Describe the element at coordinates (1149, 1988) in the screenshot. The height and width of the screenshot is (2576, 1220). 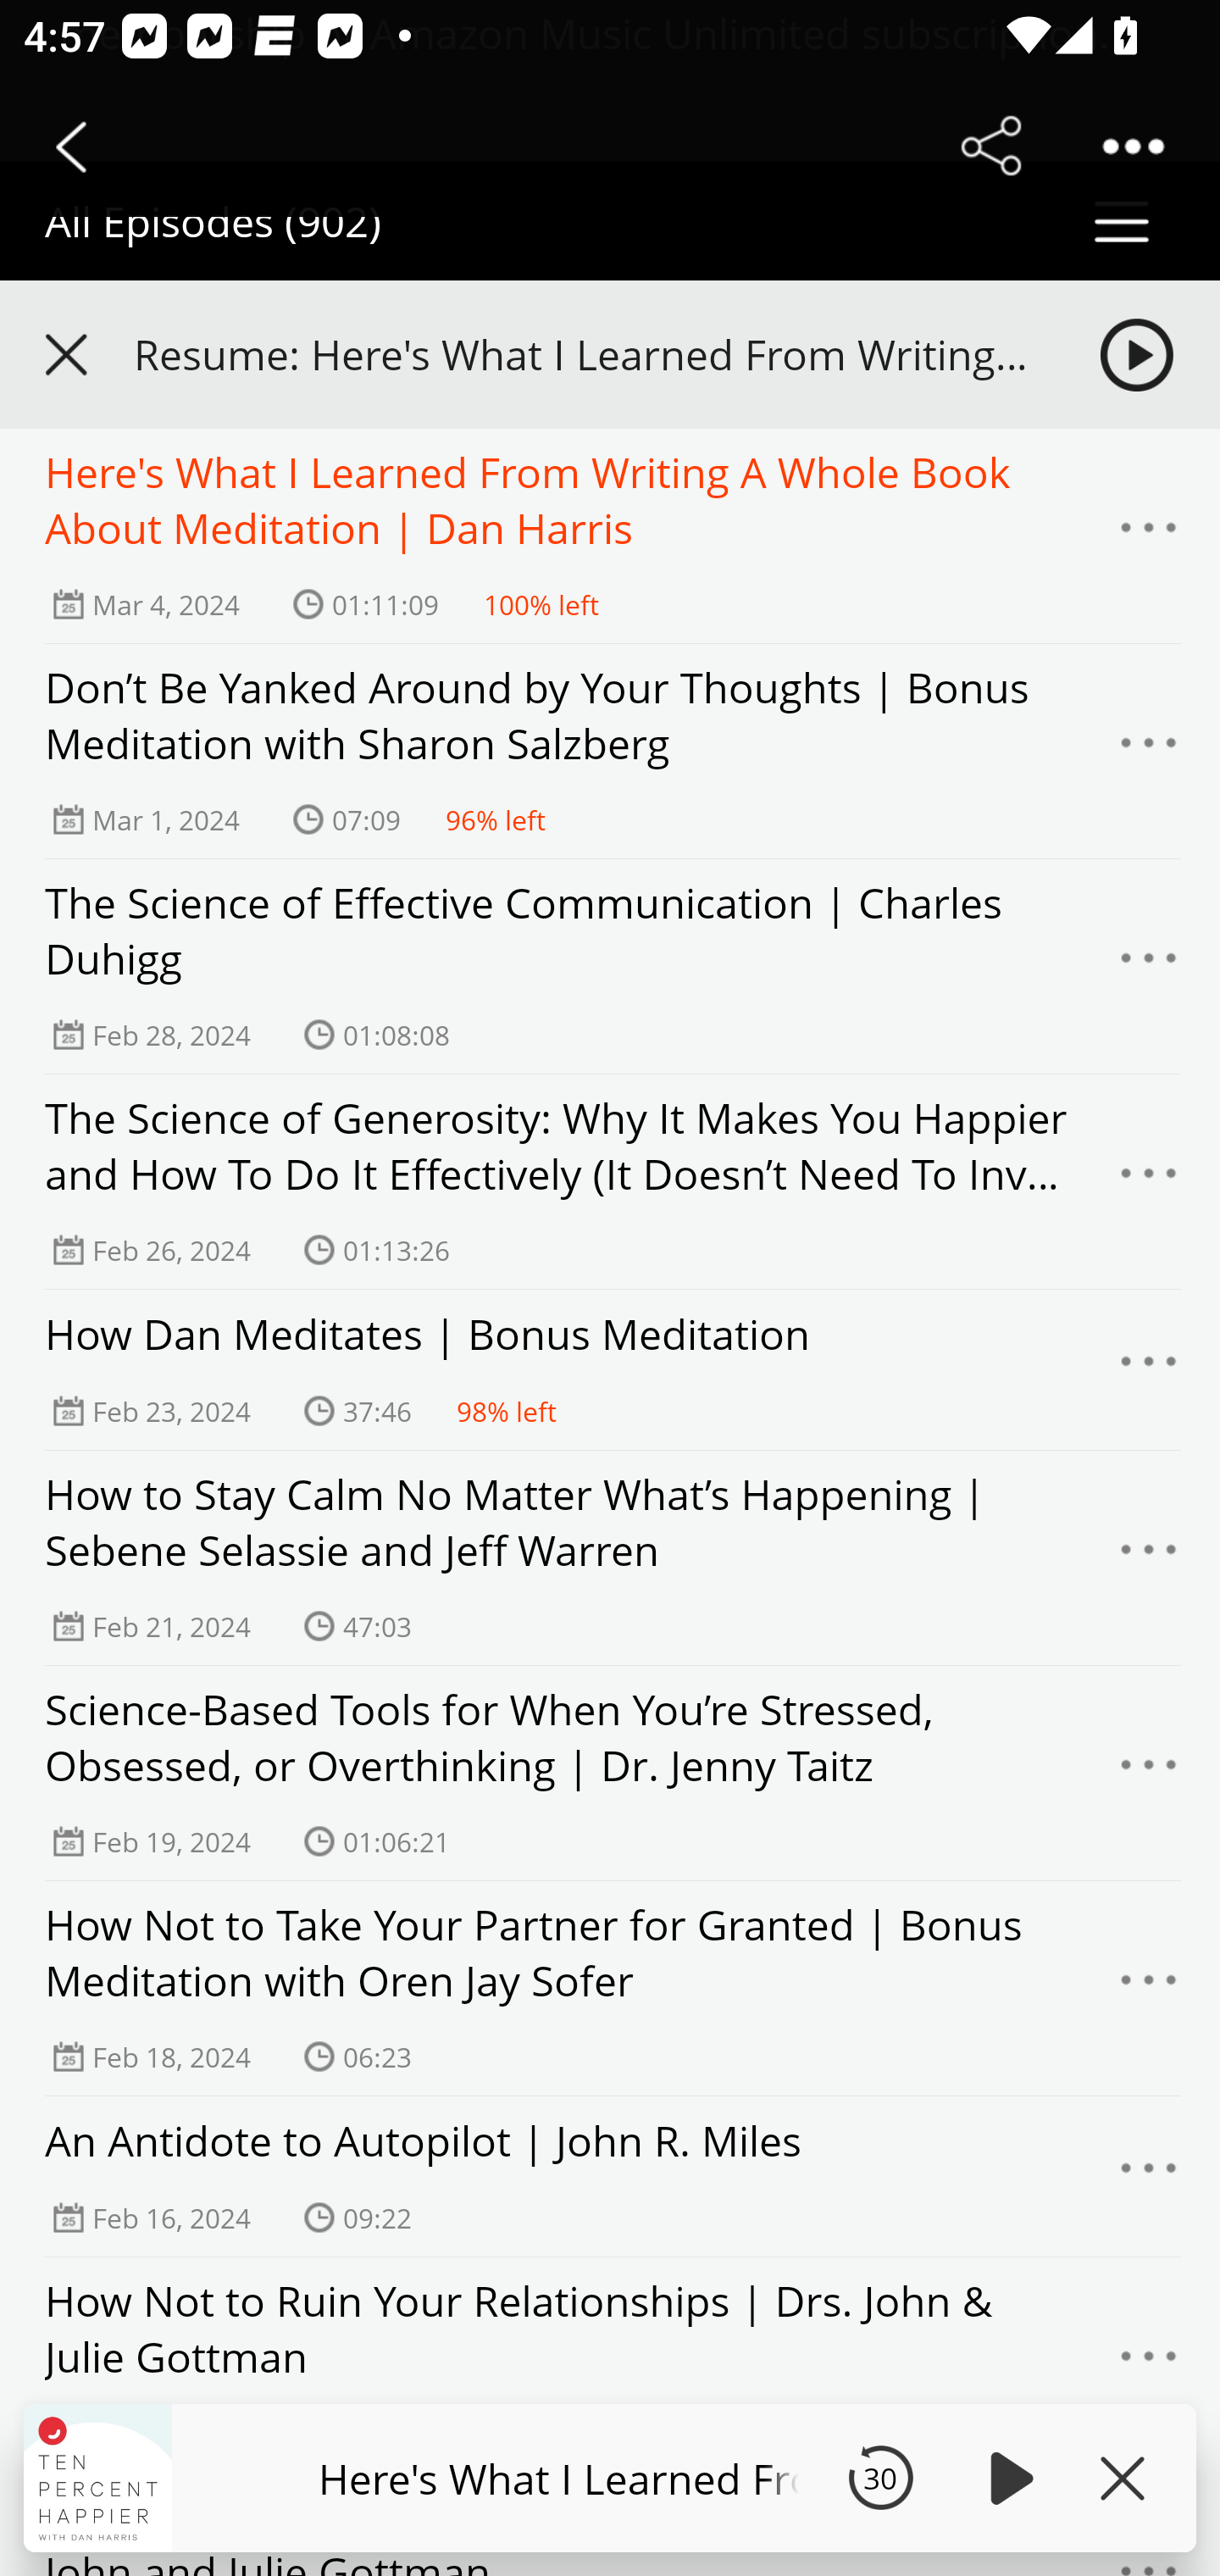
I see `Menu` at that location.